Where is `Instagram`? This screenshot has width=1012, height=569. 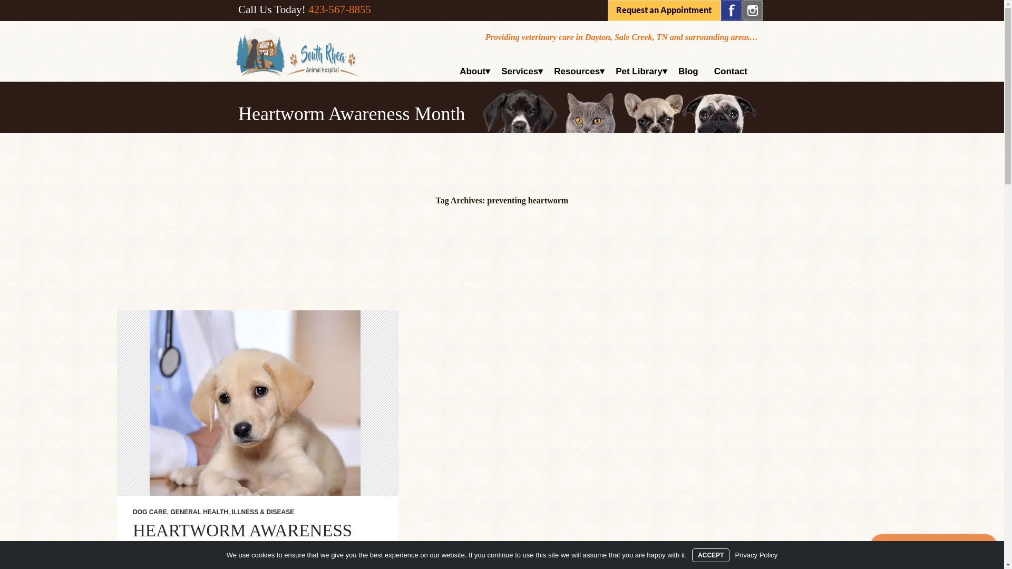
Instagram is located at coordinates (752, 11).